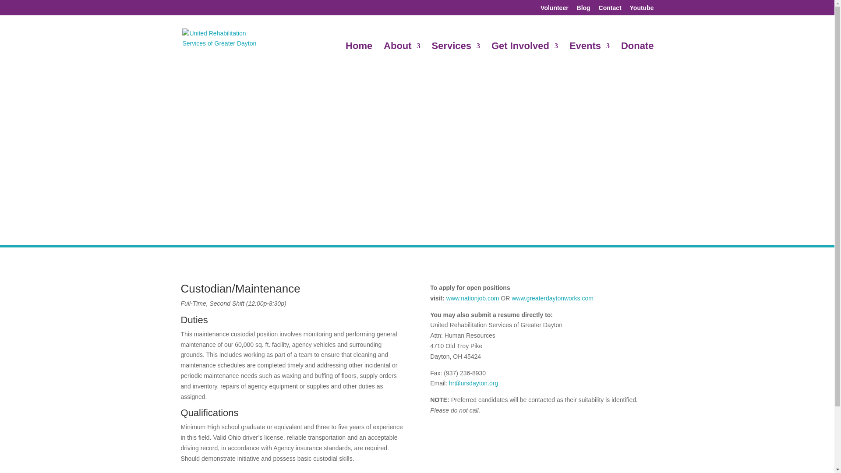 The image size is (841, 473). I want to click on Donate, so click(638, 61).